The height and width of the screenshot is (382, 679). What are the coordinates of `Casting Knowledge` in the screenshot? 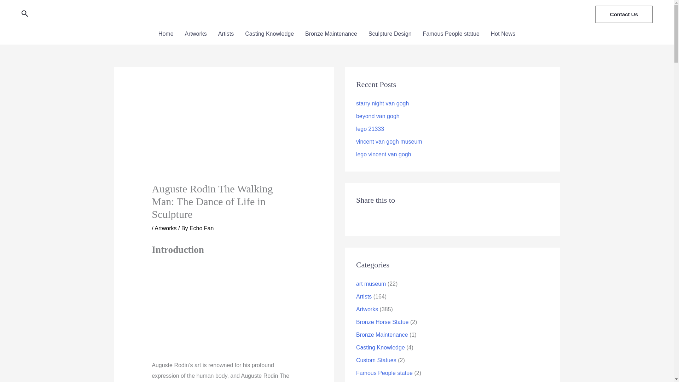 It's located at (269, 34).